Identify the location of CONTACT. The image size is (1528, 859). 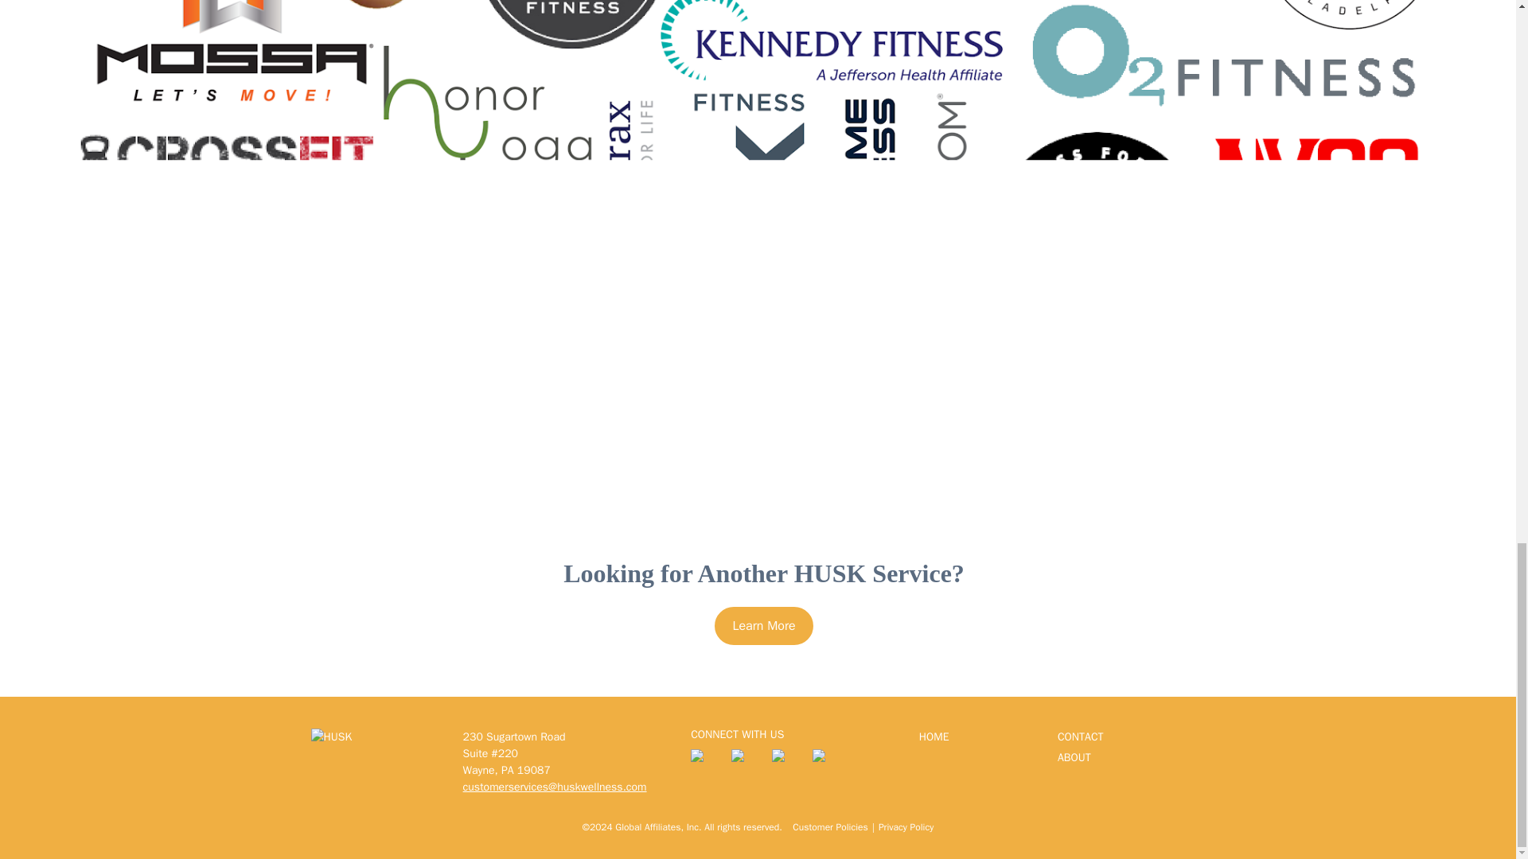
(1127, 738).